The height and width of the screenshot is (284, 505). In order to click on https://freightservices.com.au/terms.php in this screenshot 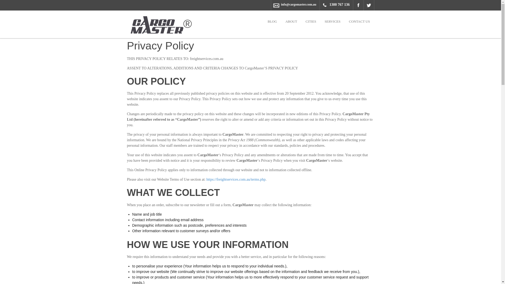, I will do `click(236, 179)`.